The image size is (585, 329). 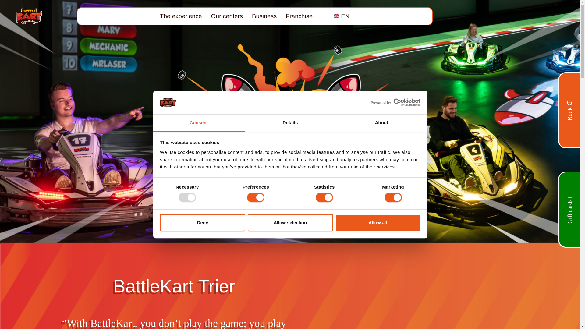 I want to click on About, so click(x=381, y=123).